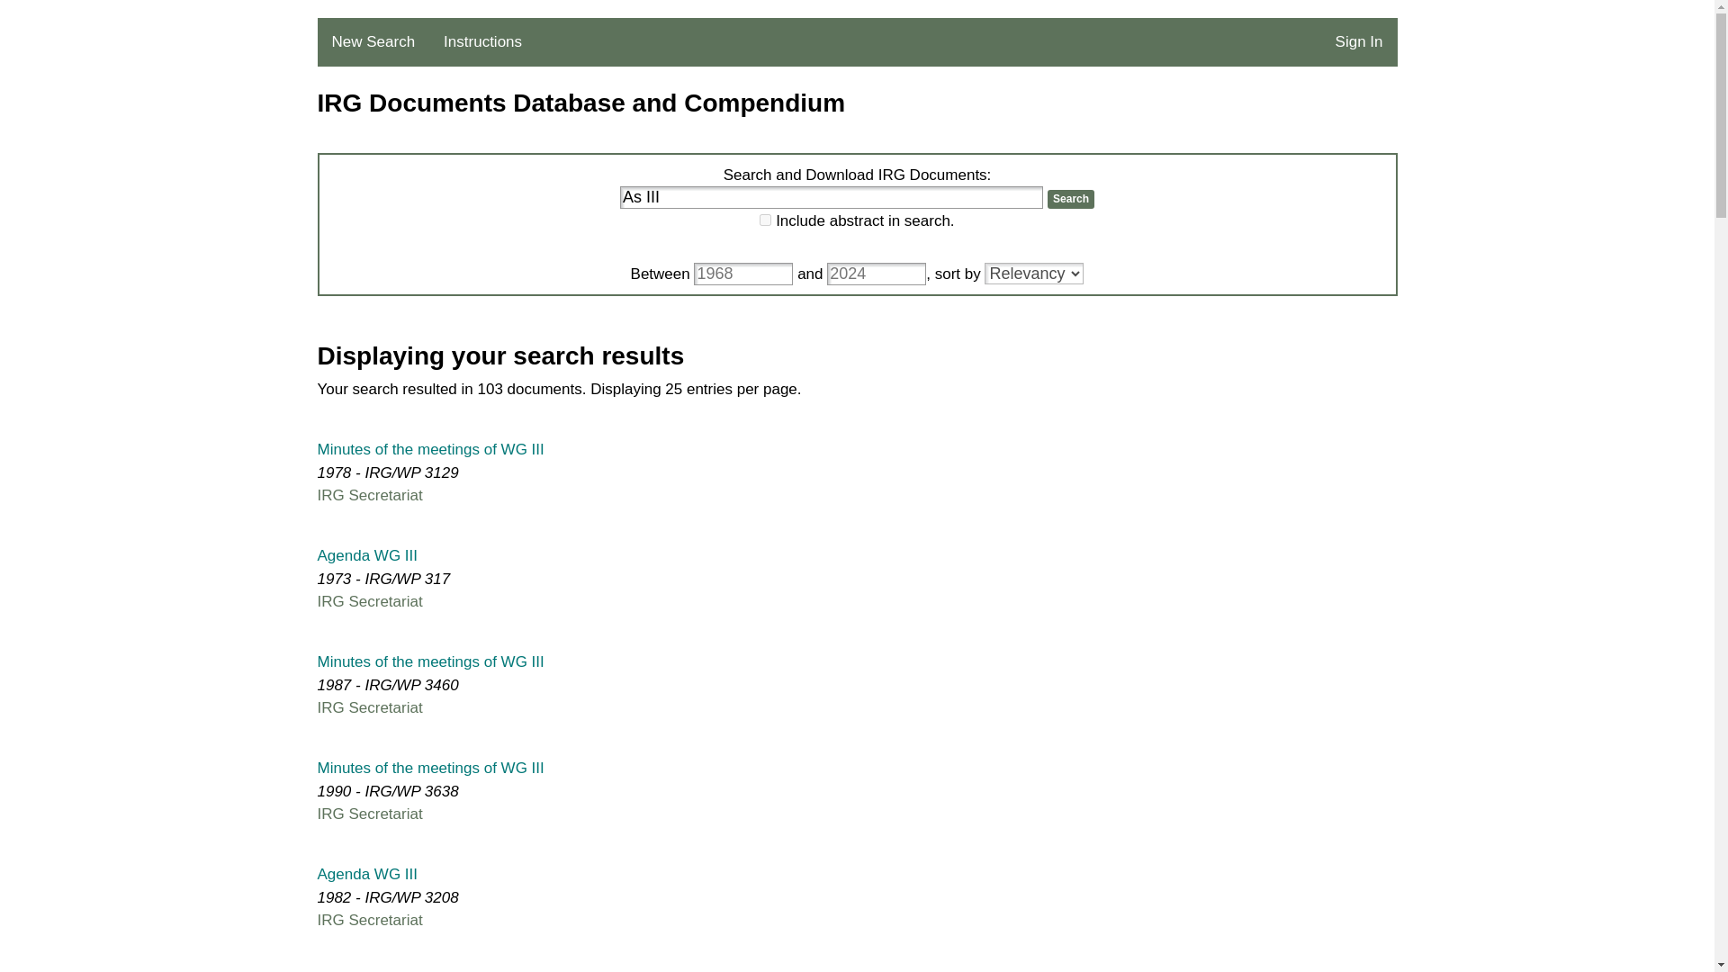 The height and width of the screenshot is (972, 1728). What do you see at coordinates (367, 874) in the screenshot?
I see `Agenda WG III` at bounding box center [367, 874].